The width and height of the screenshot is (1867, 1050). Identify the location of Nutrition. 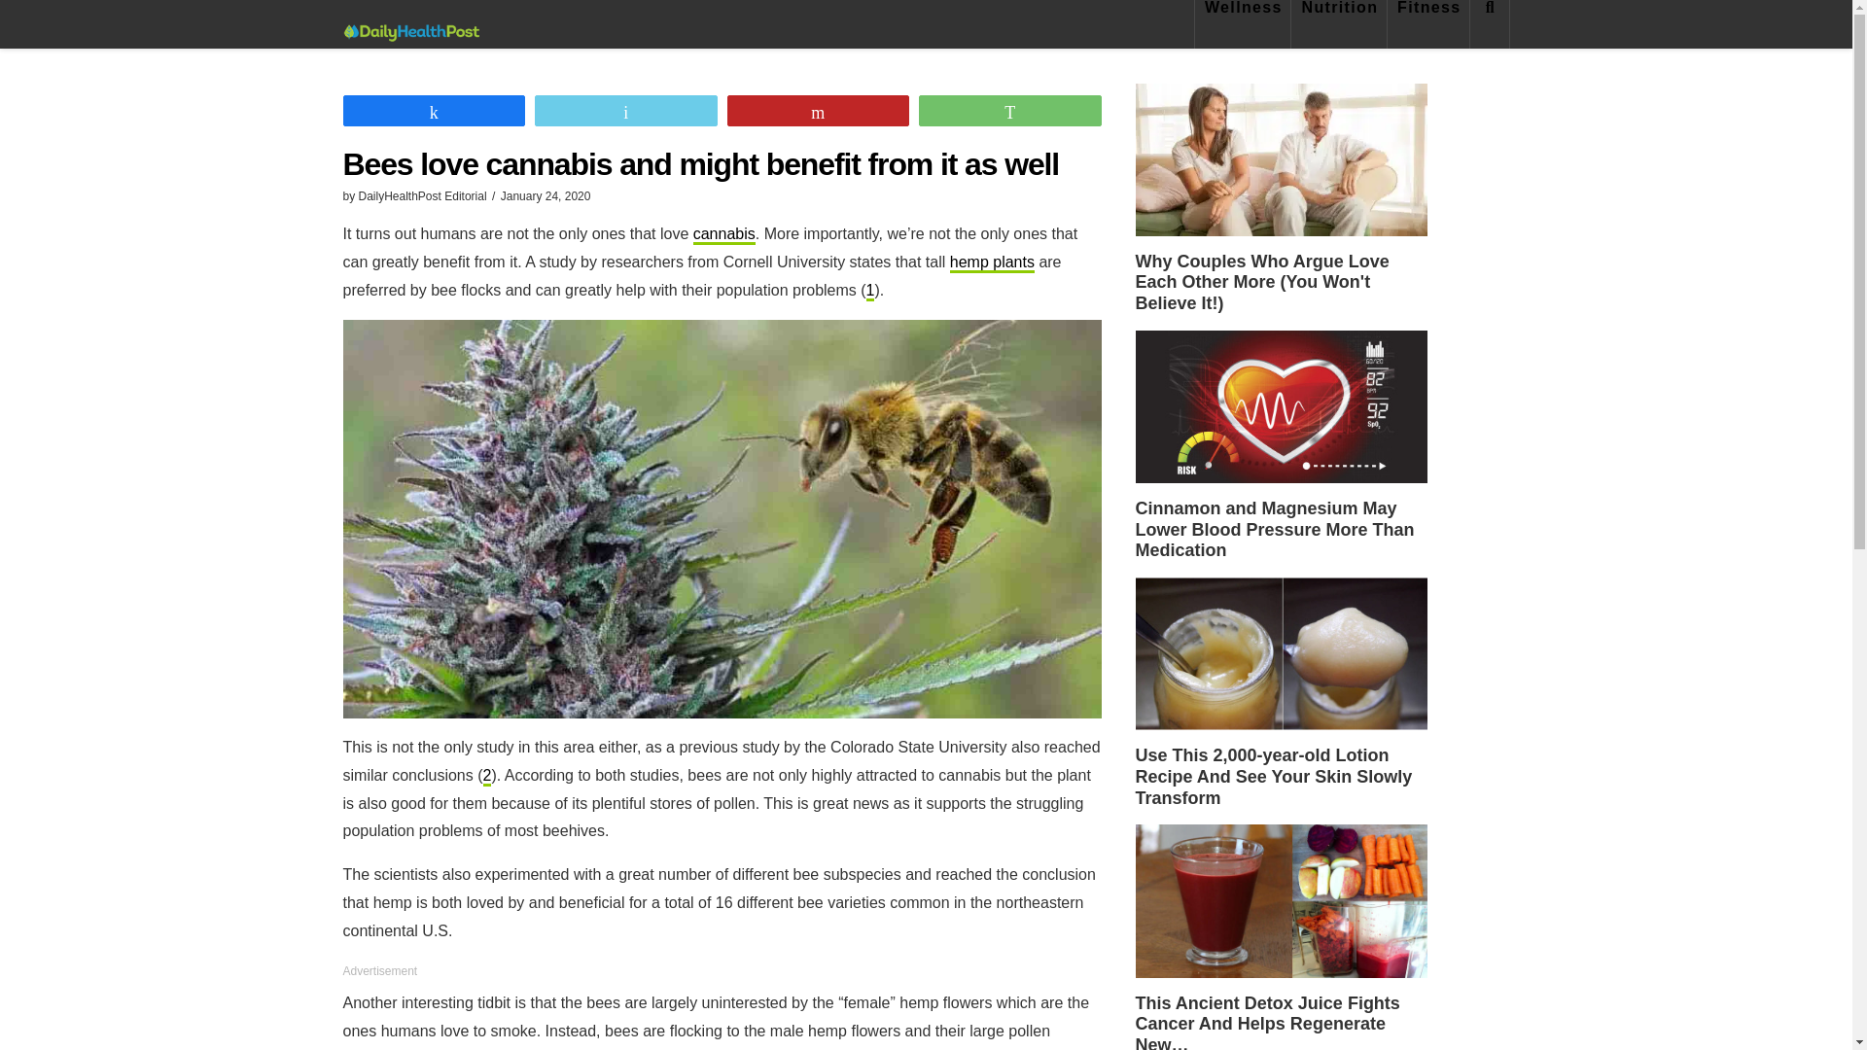
(1339, 23).